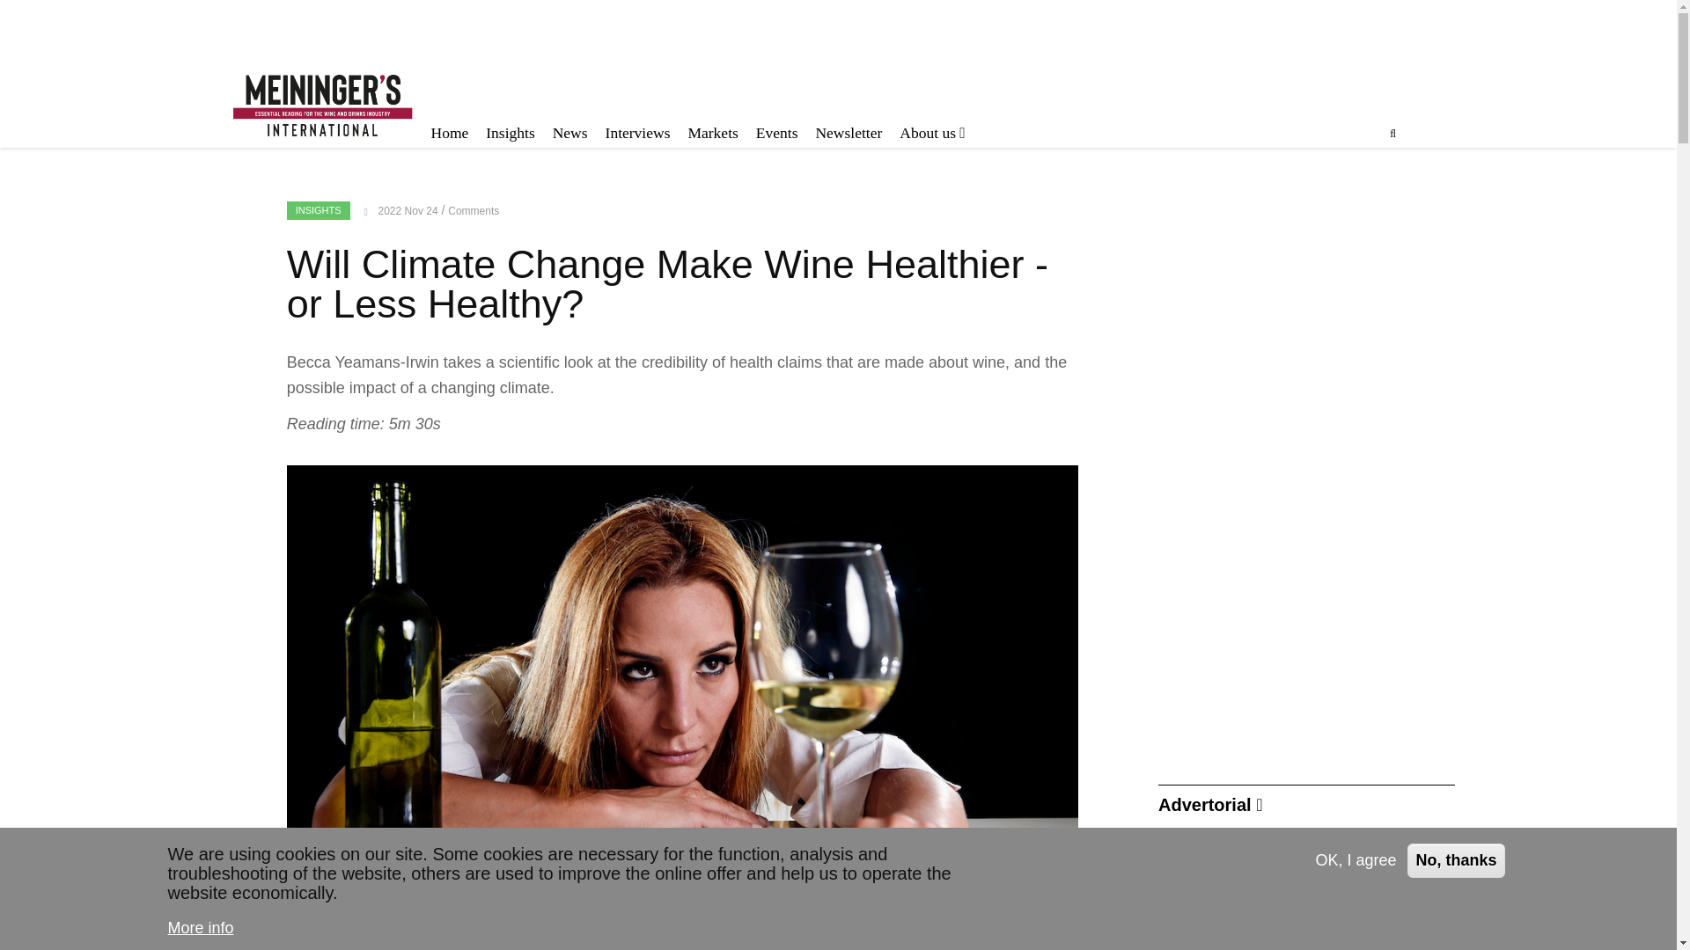 This screenshot has height=950, width=1690. What do you see at coordinates (1313, 206) in the screenshot?
I see `Search` at bounding box center [1313, 206].